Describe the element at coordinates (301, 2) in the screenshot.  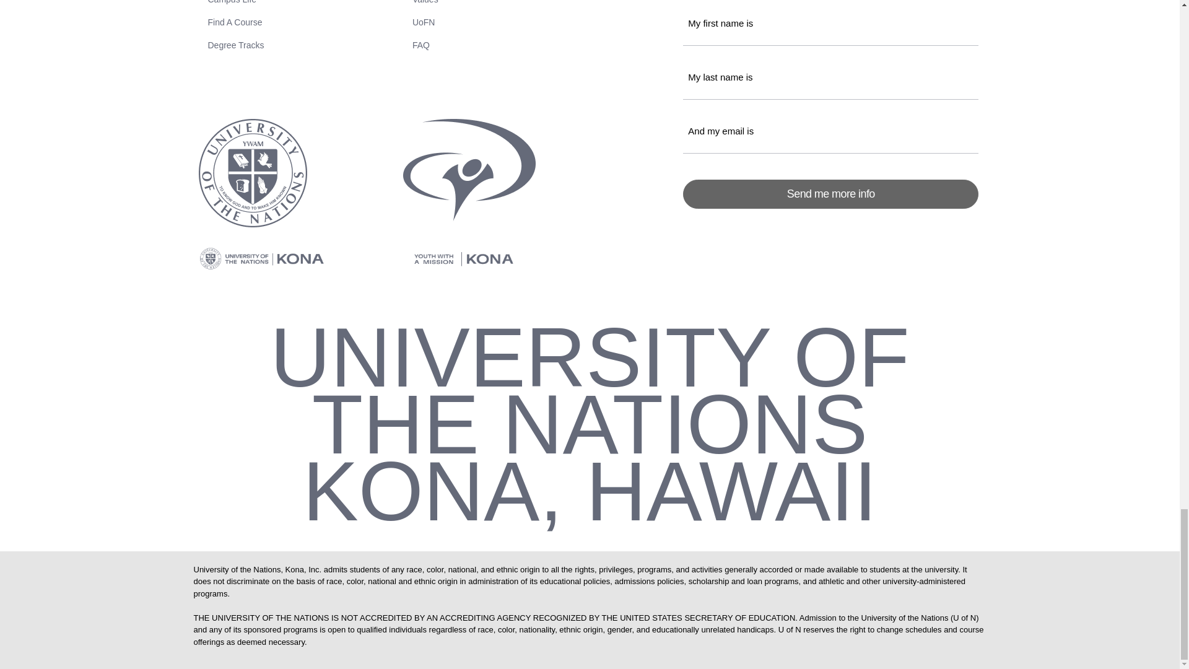
I see `Campus Life` at that location.